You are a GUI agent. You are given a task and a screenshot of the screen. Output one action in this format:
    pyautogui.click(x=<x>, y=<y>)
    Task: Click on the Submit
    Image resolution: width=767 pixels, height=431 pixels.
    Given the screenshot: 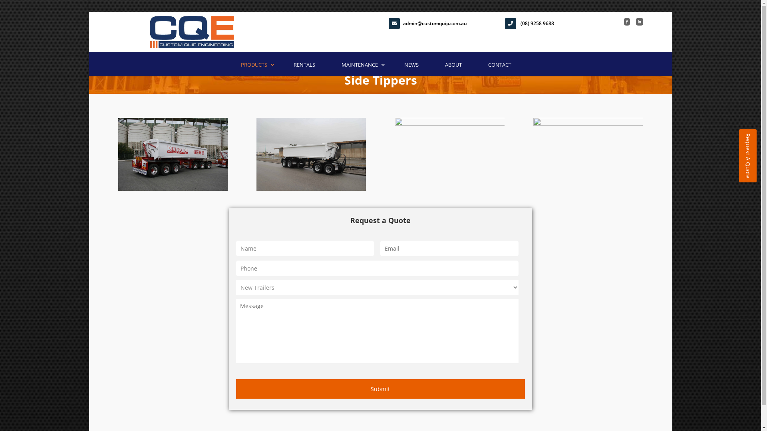 What is the action you would take?
    pyautogui.click(x=380, y=389)
    